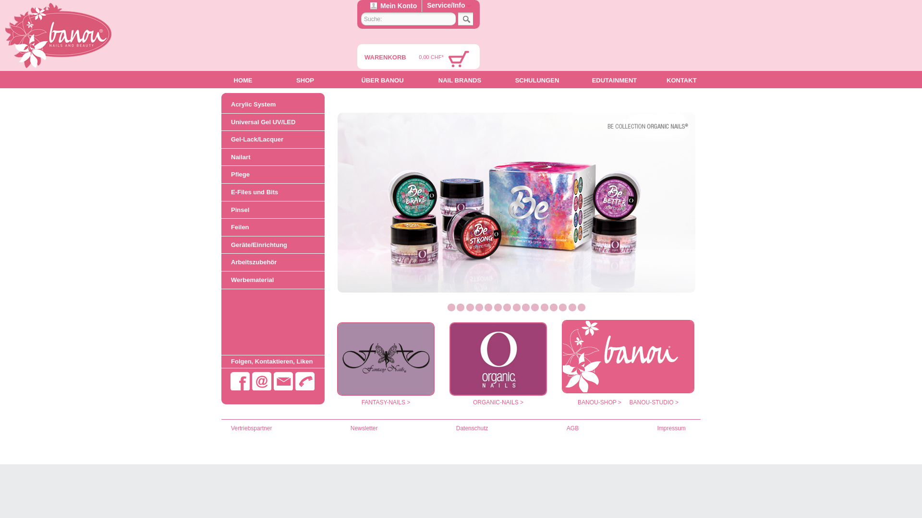  Describe the element at coordinates (243, 80) in the screenshot. I see `HOME` at that location.